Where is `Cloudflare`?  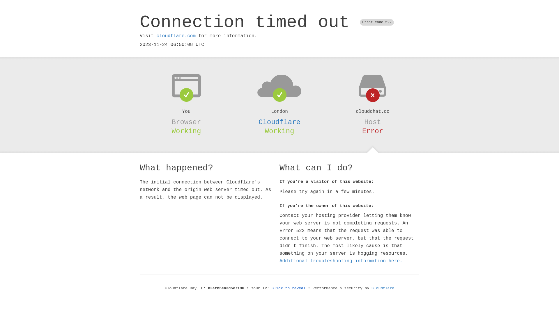 Cloudflare is located at coordinates (383, 288).